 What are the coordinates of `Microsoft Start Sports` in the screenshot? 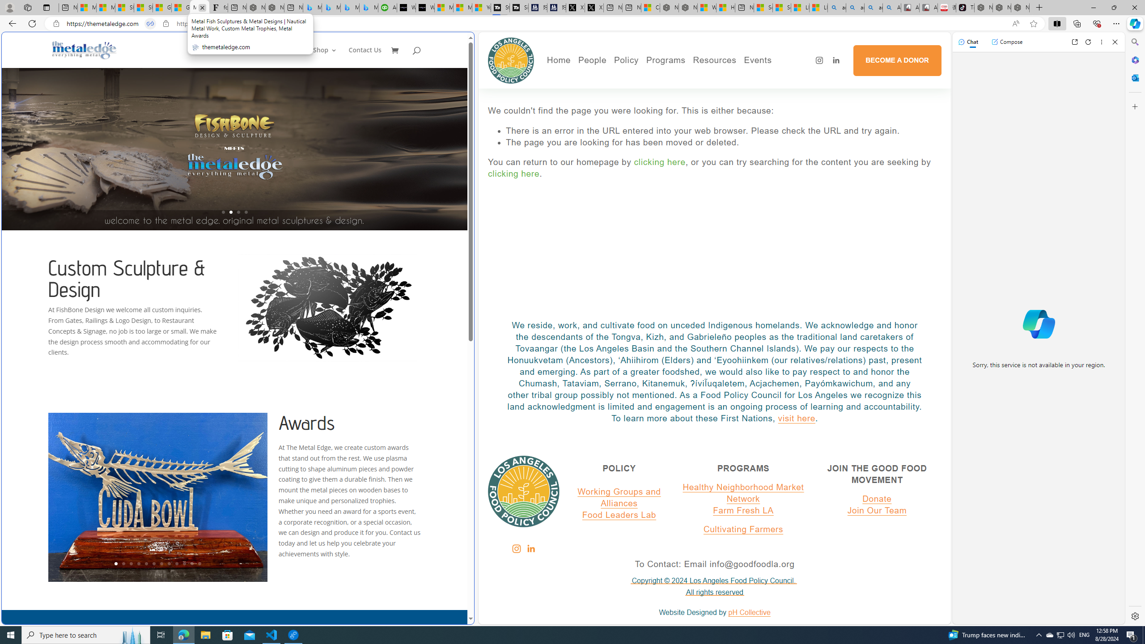 It's located at (444, 8).